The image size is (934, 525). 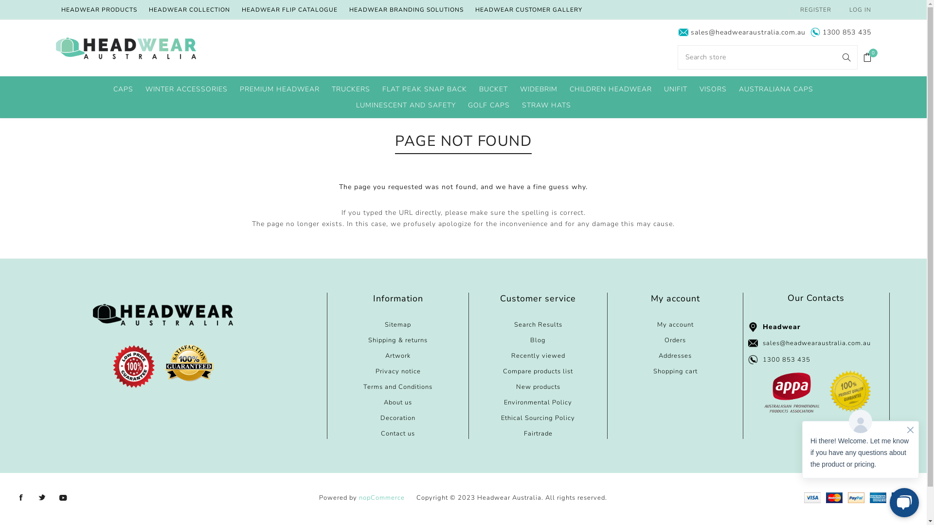 What do you see at coordinates (860, 10) in the screenshot?
I see `LOG IN` at bounding box center [860, 10].